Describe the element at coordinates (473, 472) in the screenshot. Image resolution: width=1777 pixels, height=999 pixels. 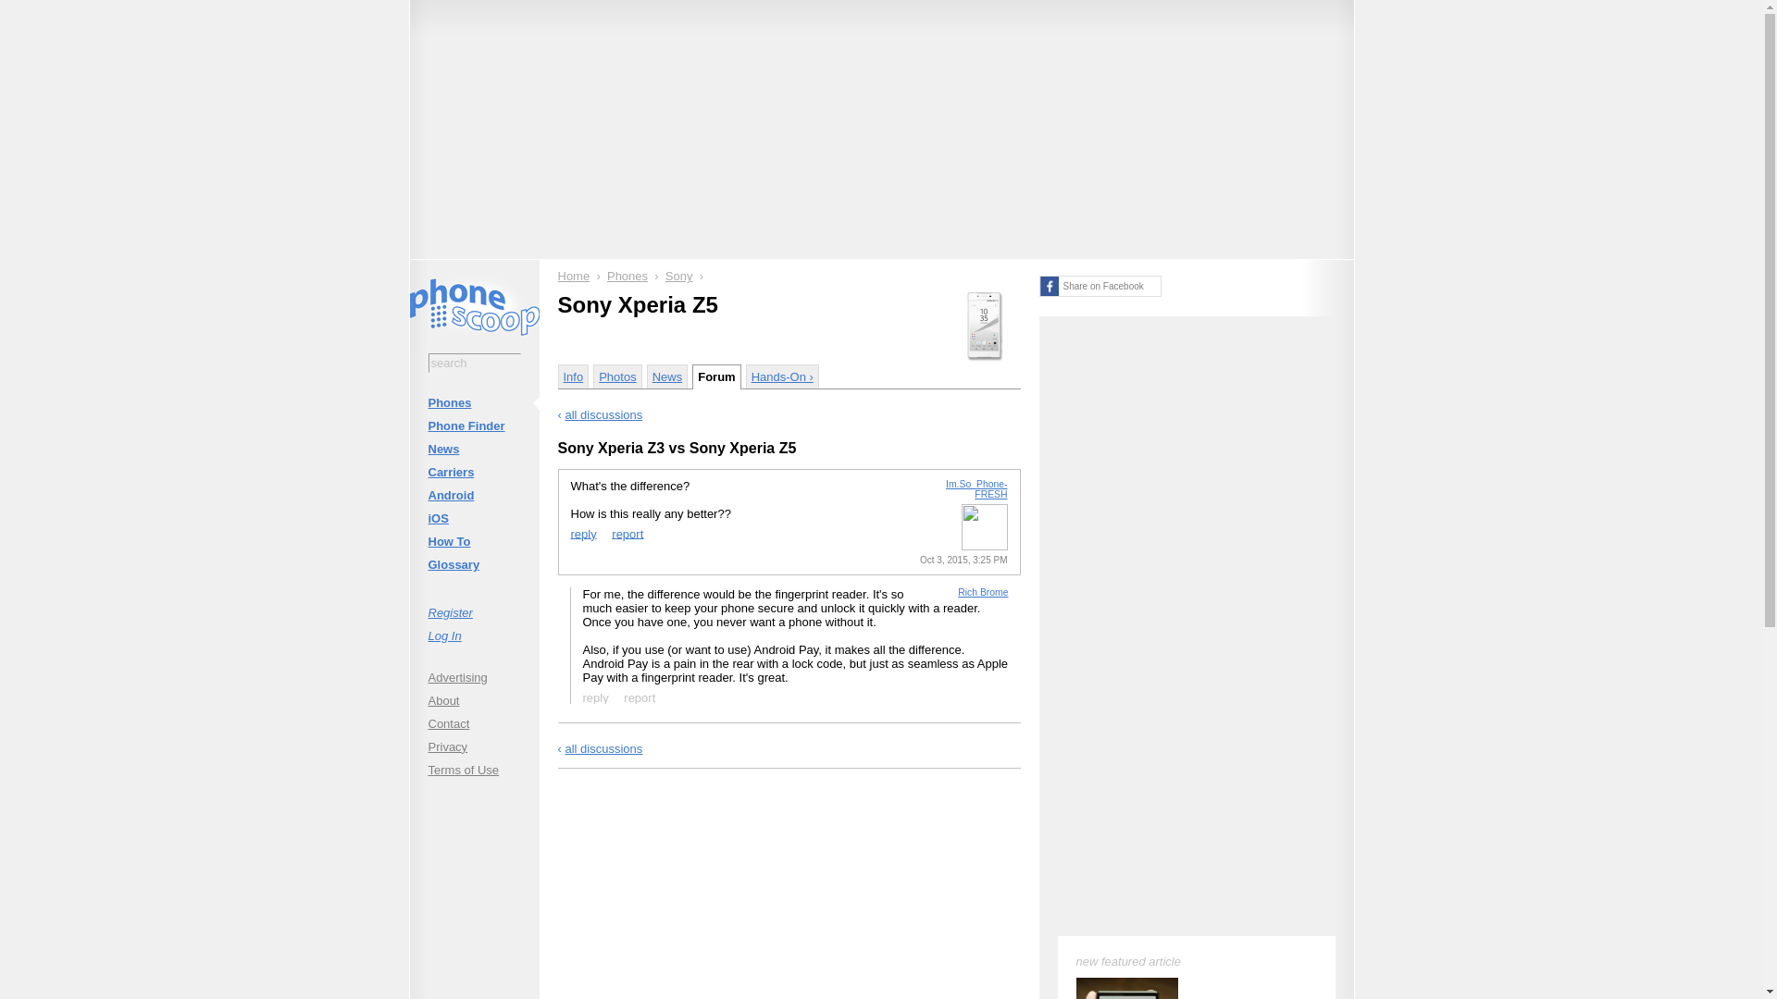
I see `Carriers` at that location.